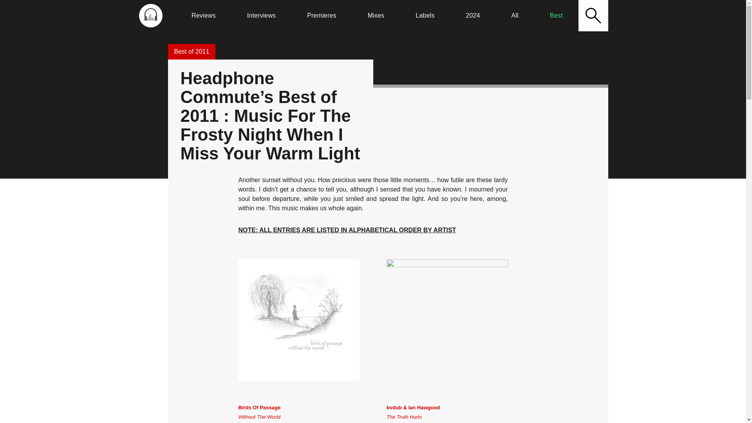 The height and width of the screenshot is (423, 752). Describe the element at coordinates (321, 16) in the screenshot. I see `Labels` at that location.